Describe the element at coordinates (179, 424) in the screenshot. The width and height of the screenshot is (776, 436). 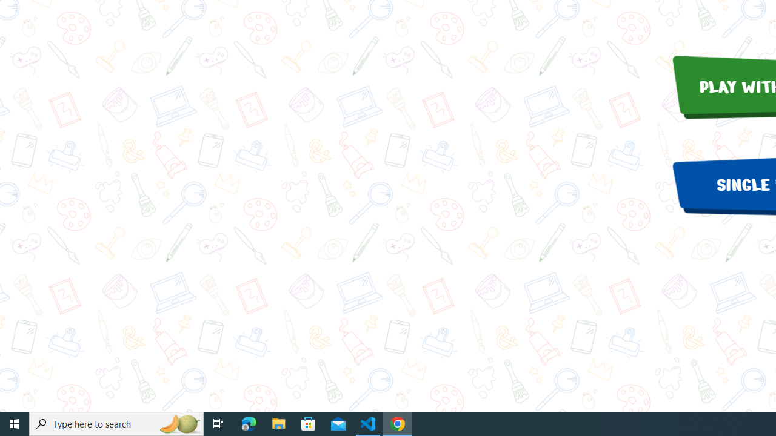
I see `Search highlights icon opens search home window` at that location.